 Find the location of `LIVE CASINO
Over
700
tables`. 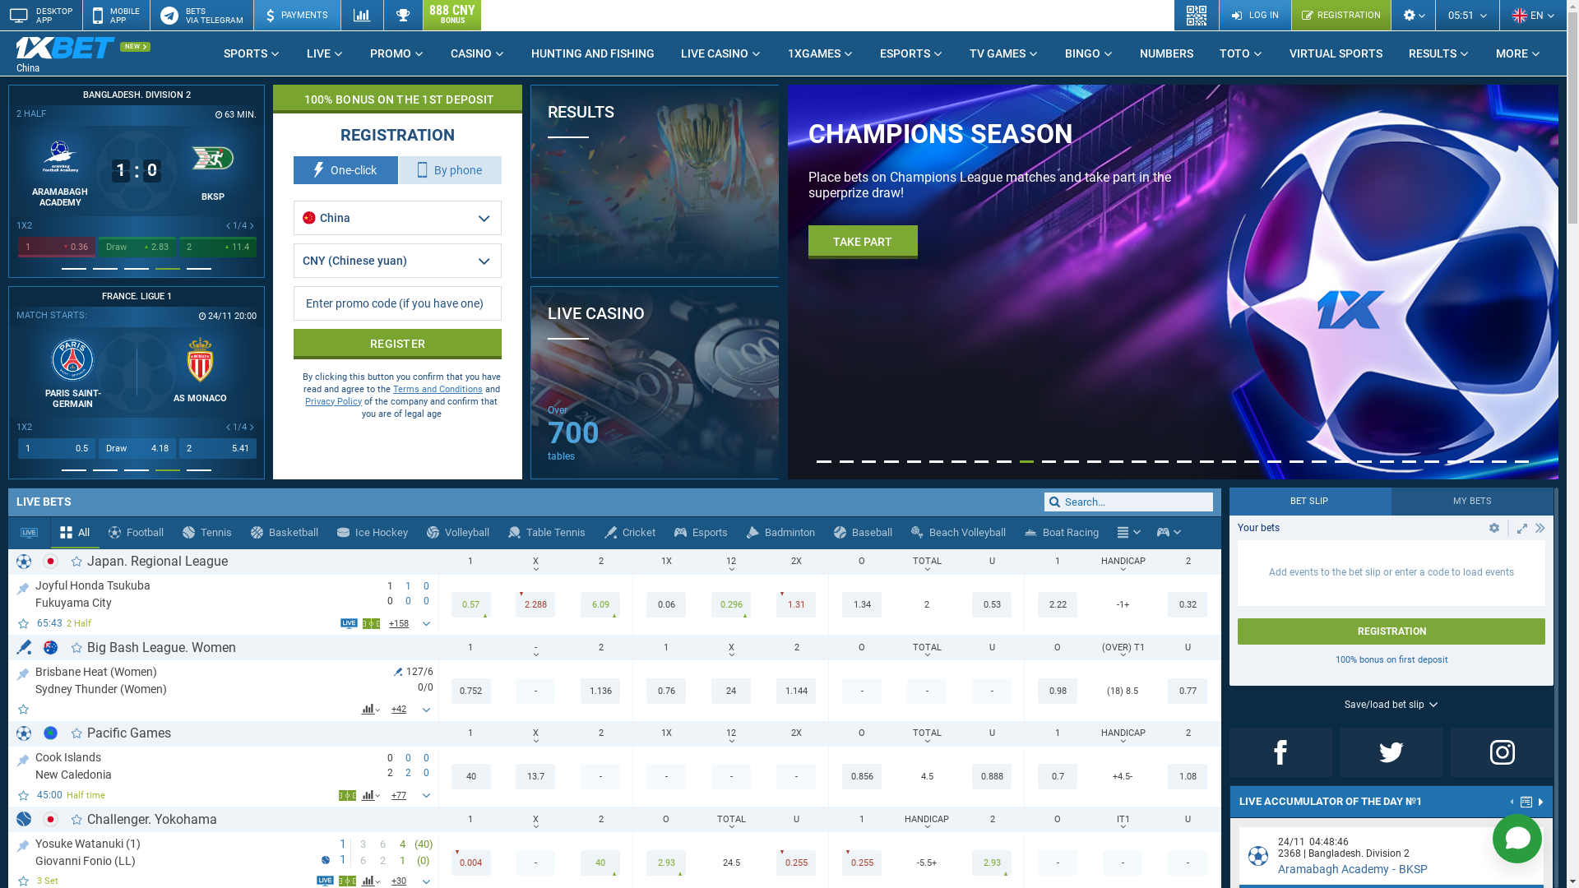

LIVE CASINO
Over
700
tables is located at coordinates (655, 383).